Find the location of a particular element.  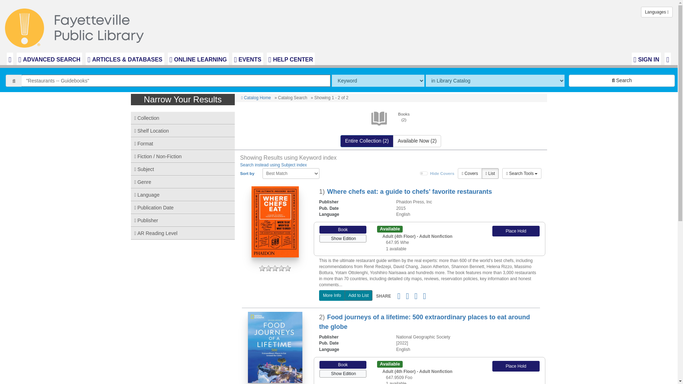

"Restaurants -- Guidebooks" is located at coordinates (176, 80).